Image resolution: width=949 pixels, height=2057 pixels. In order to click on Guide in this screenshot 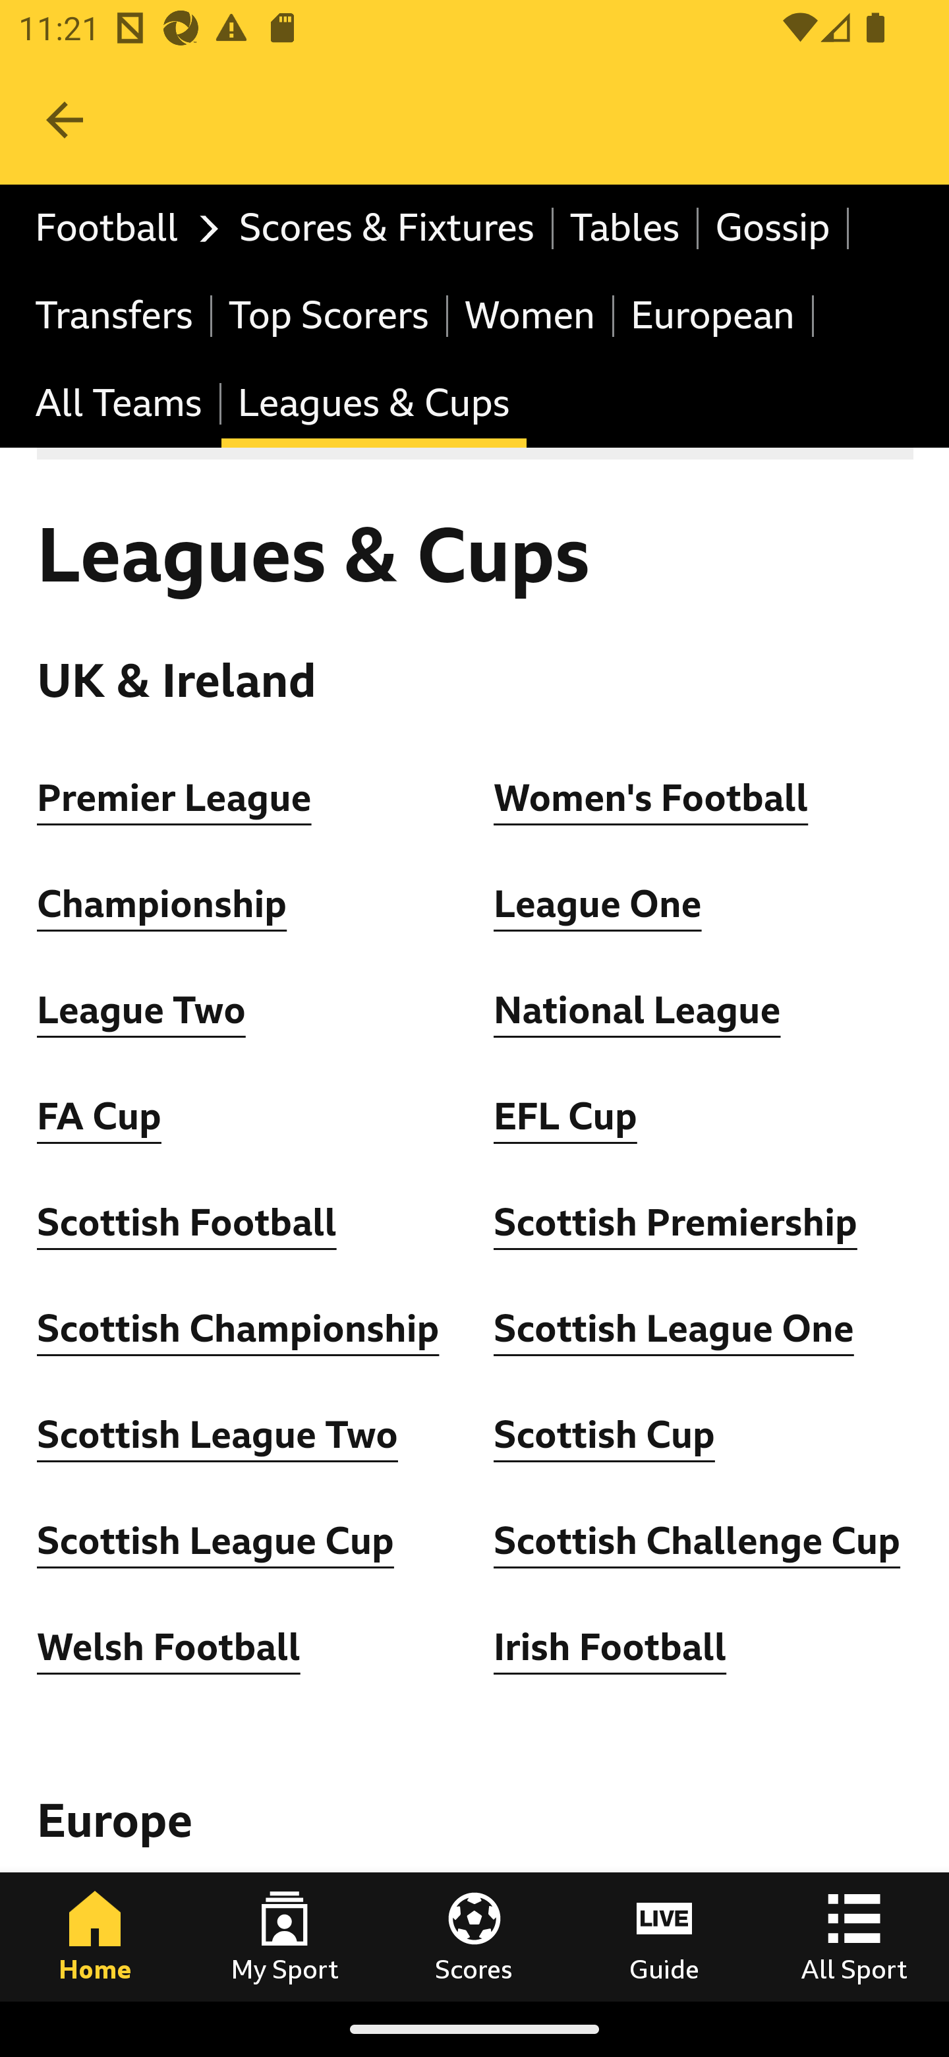, I will do `click(664, 1936)`.